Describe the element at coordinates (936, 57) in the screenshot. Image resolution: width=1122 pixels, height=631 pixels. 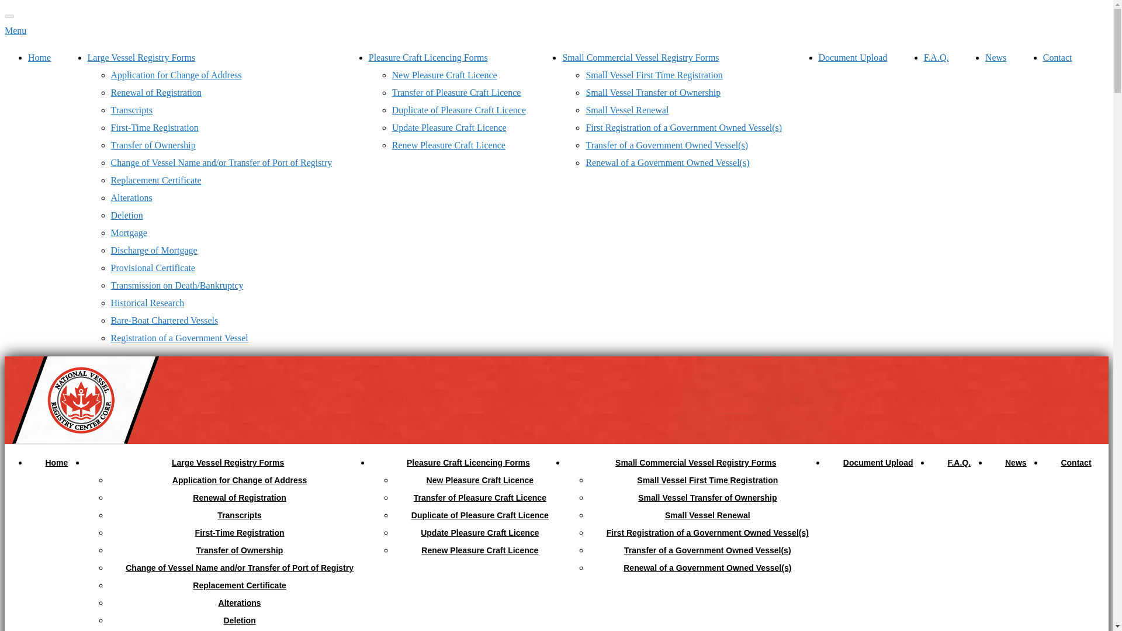
I see `F.A.Q.` at that location.